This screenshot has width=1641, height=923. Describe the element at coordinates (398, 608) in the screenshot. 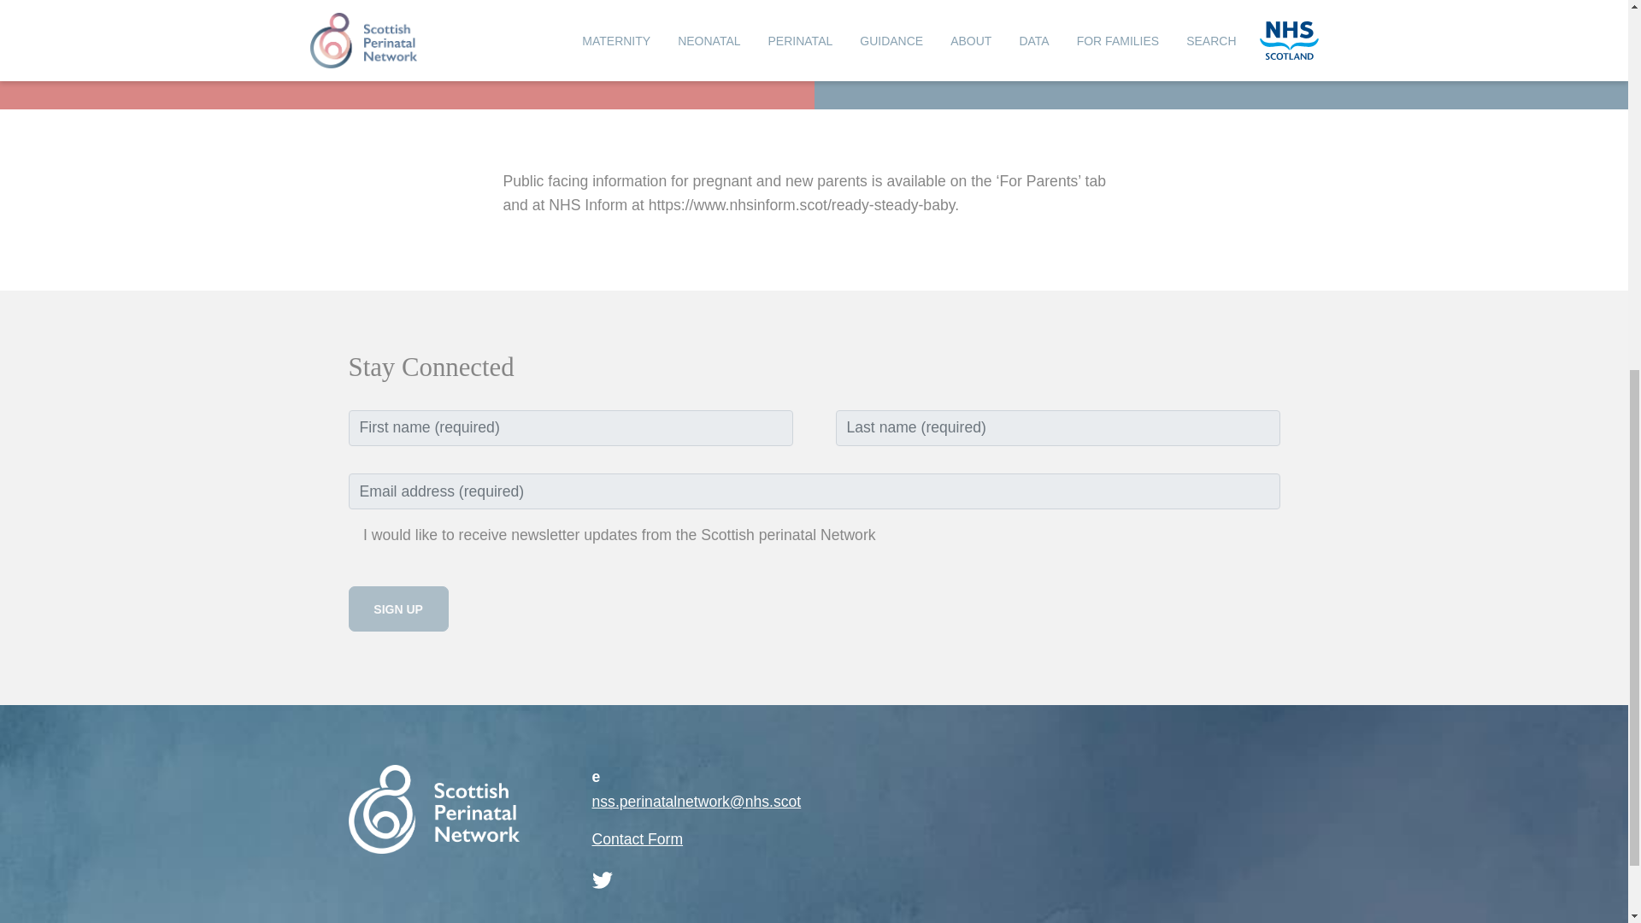

I see `Sign Up` at that location.